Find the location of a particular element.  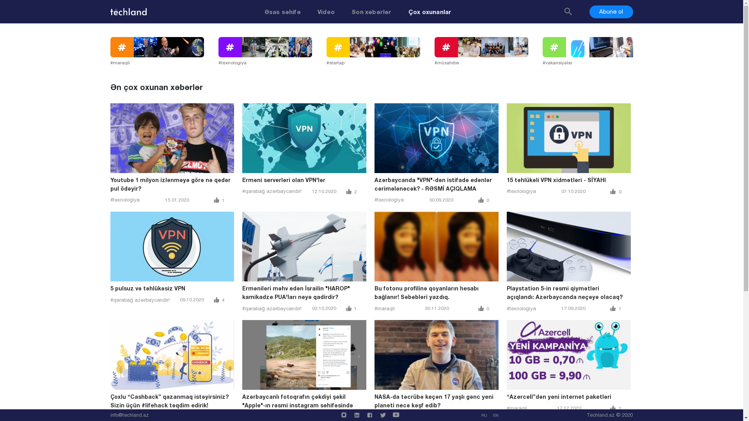

#startap is located at coordinates (380, 51).